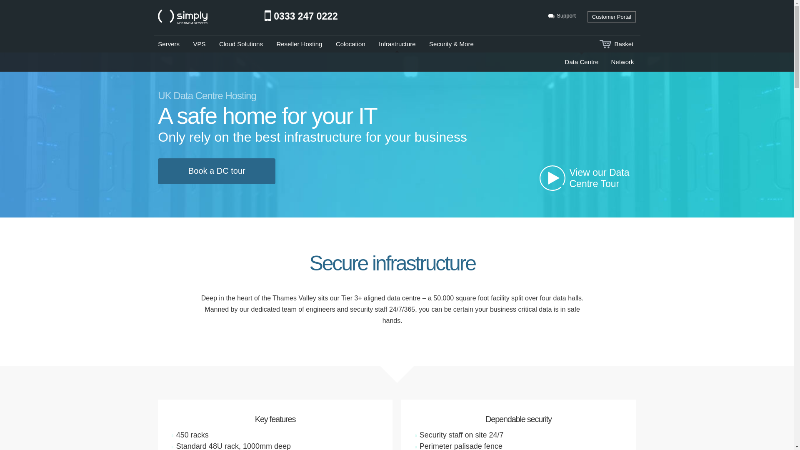 This screenshot has width=800, height=450. Describe the element at coordinates (168, 44) in the screenshot. I see `Servers` at that location.